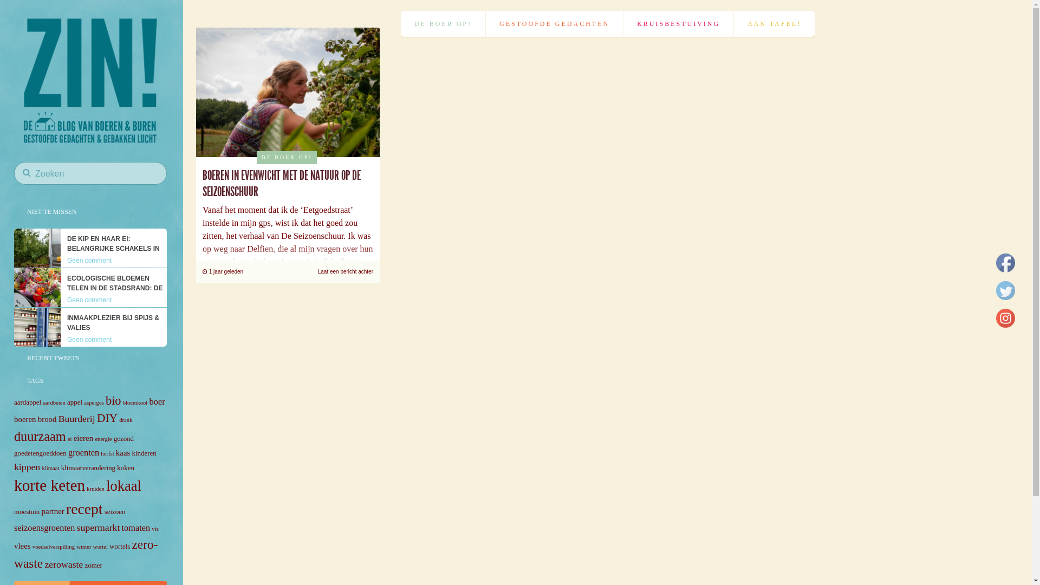 This screenshot has width=1040, height=585. I want to click on winter, so click(83, 547).